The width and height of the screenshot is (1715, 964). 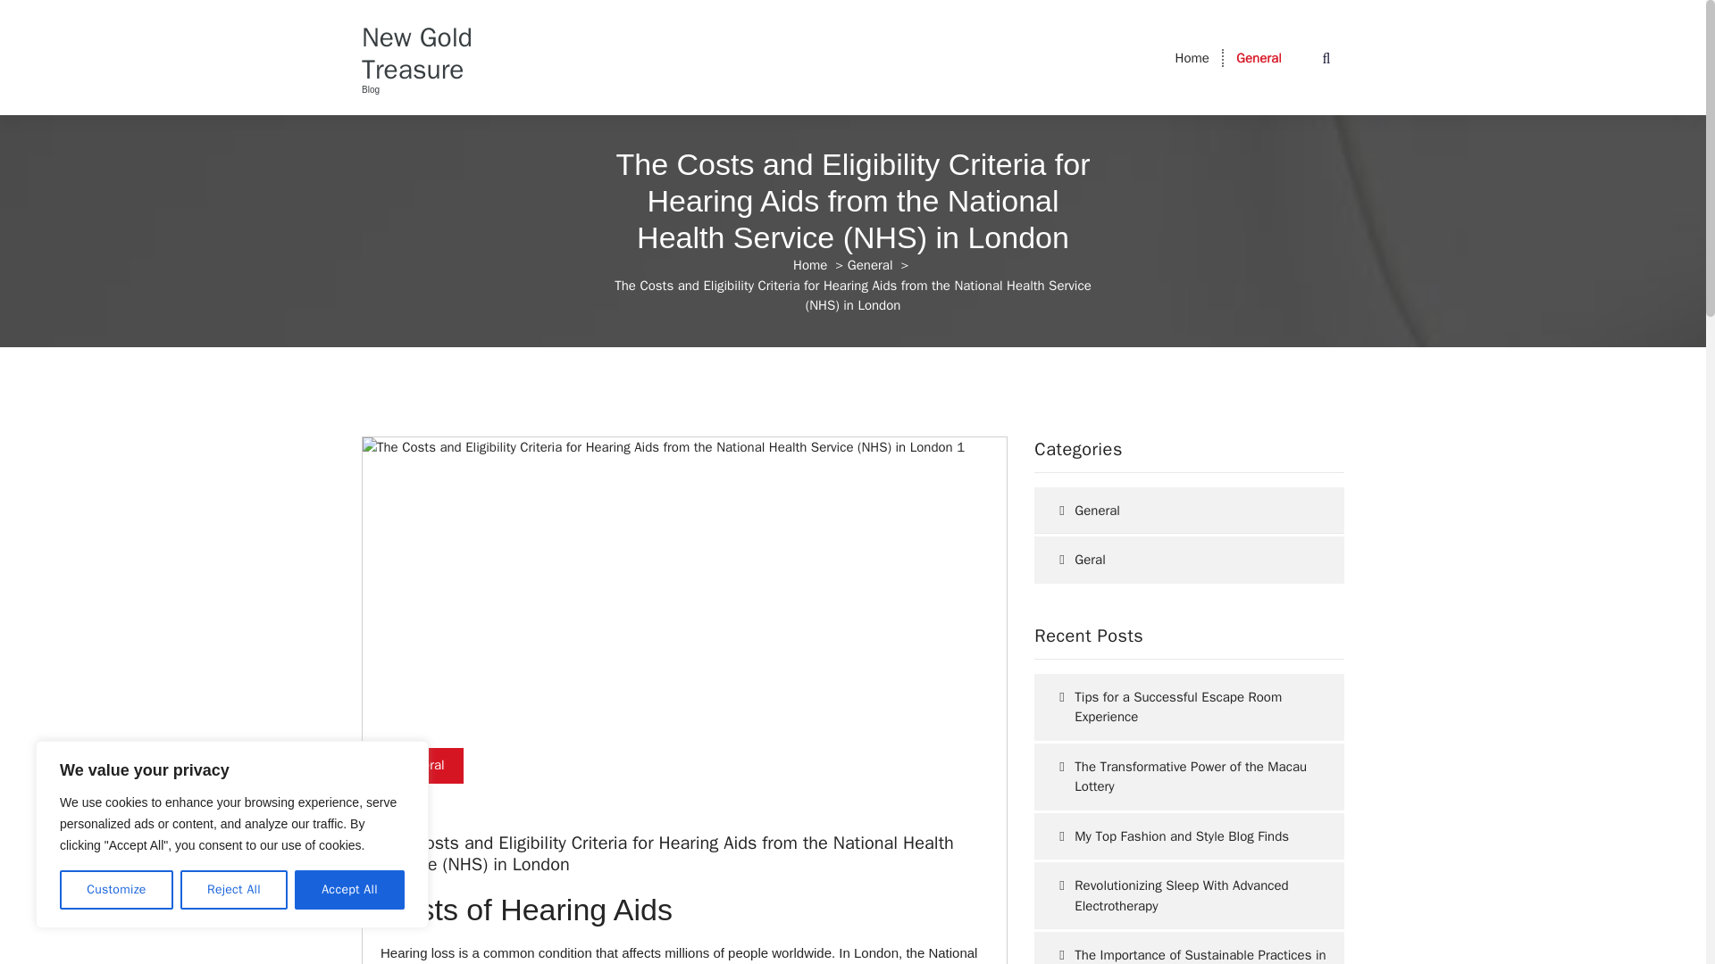 I want to click on General, so click(x=1259, y=58).